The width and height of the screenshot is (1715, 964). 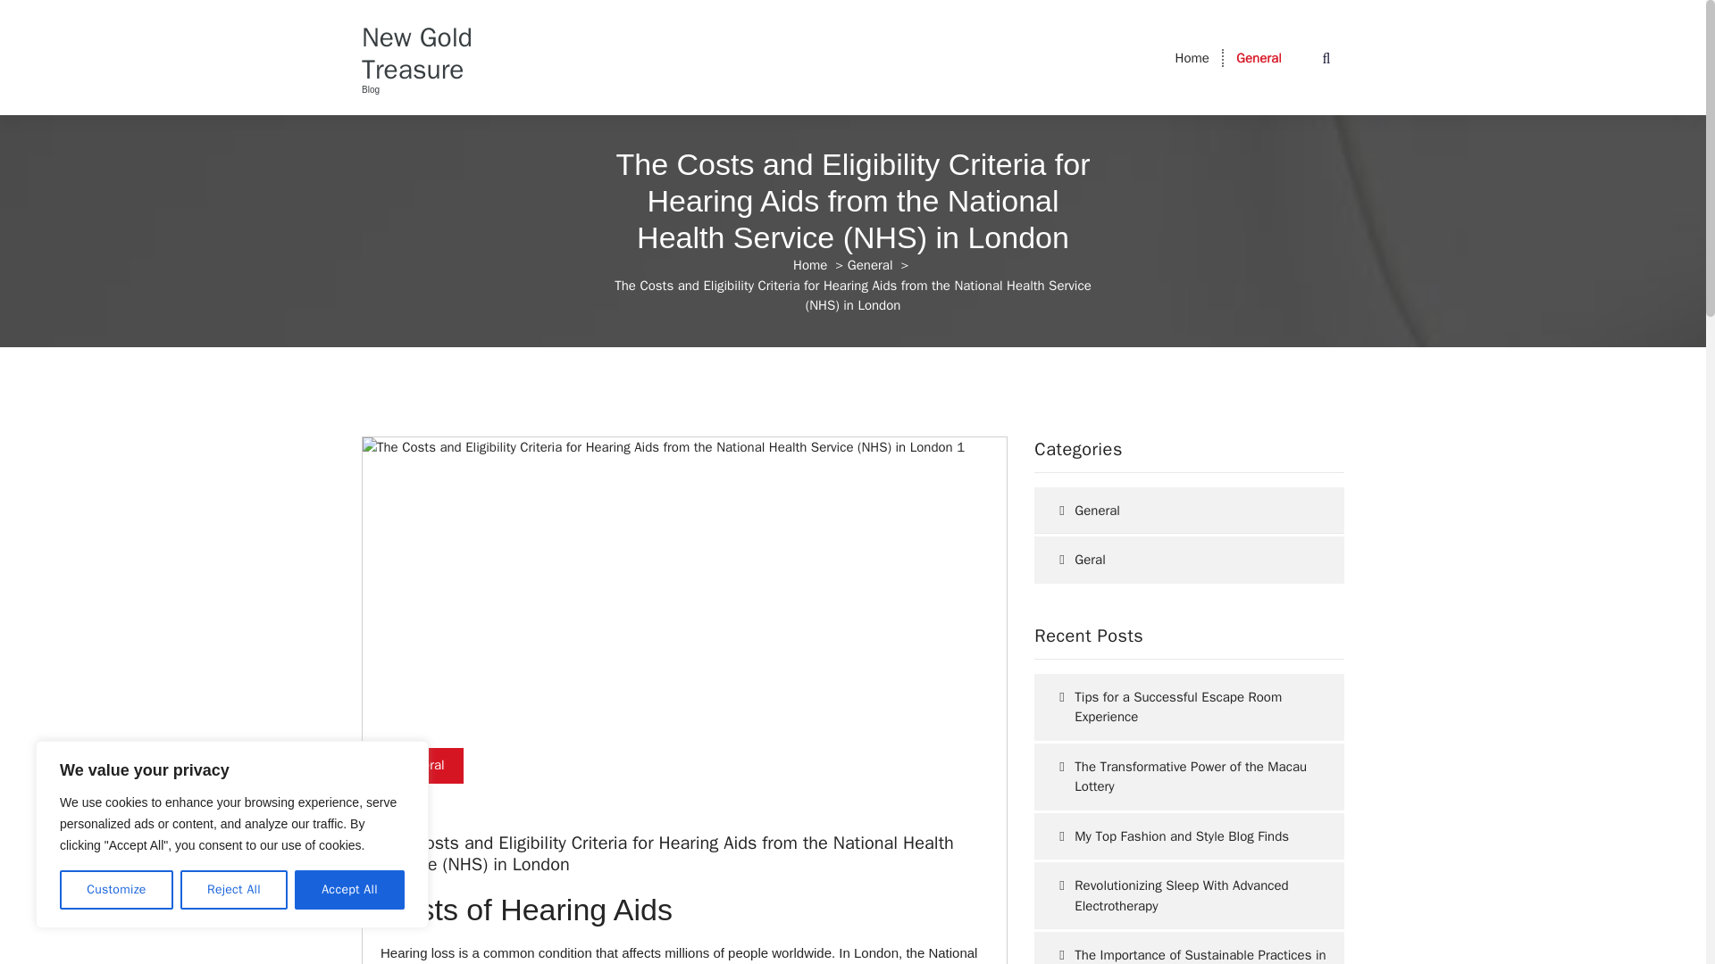 I want to click on General, so click(x=1259, y=58).